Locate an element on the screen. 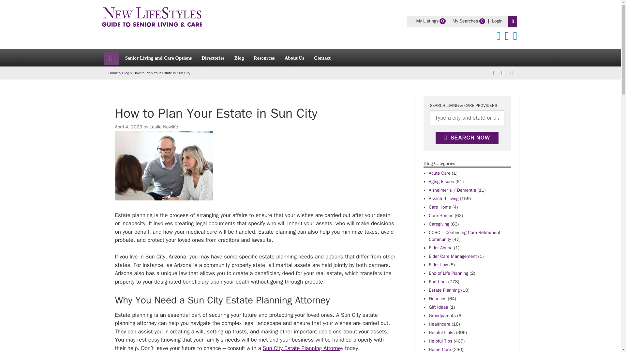 This screenshot has width=626, height=352. About Us is located at coordinates (125, 73).